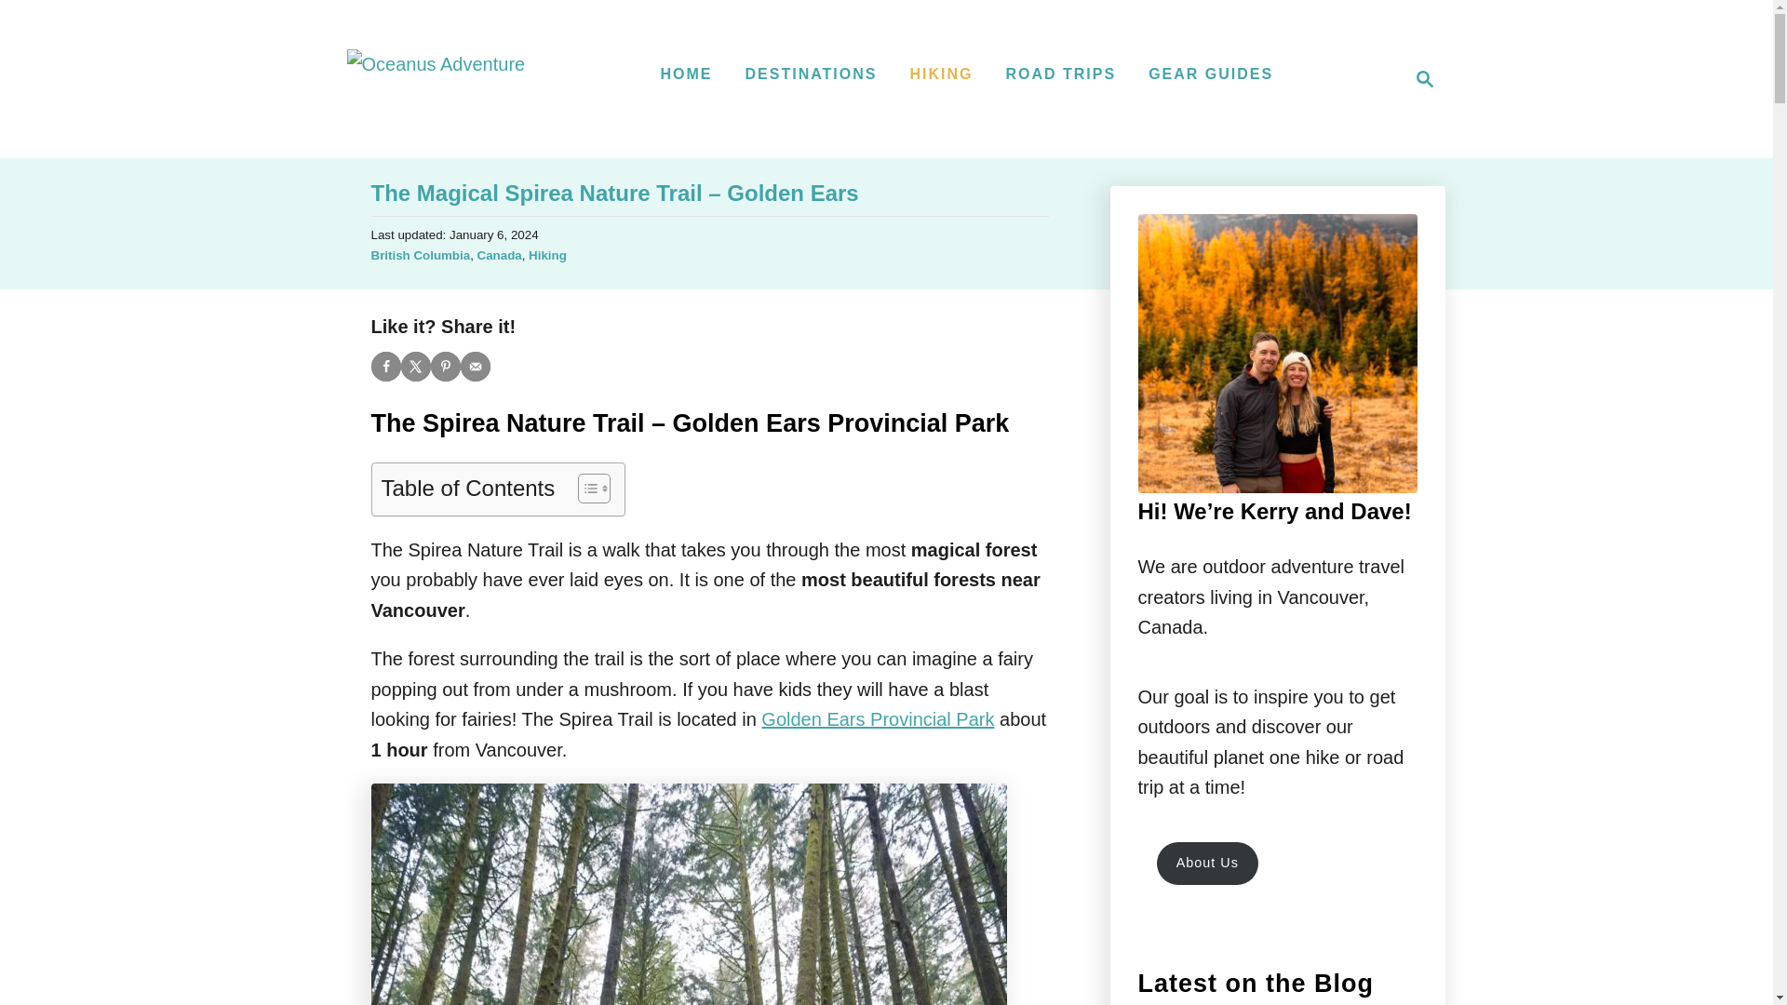 This screenshot has width=1787, height=1005. What do you see at coordinates (385, 367) in the screenshot?
I see `HOME` at bounding box center [385, 367].